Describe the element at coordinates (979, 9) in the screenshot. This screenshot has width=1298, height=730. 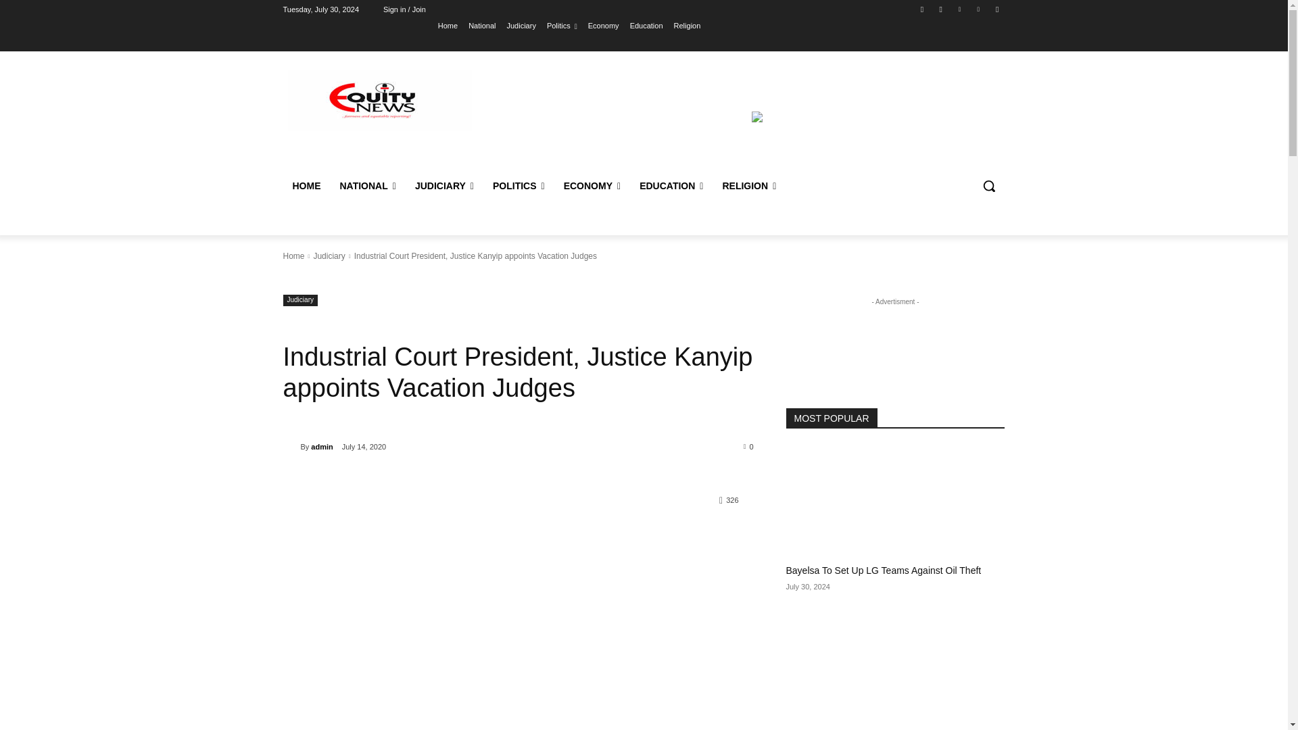
I see `Vimeo` at that location.